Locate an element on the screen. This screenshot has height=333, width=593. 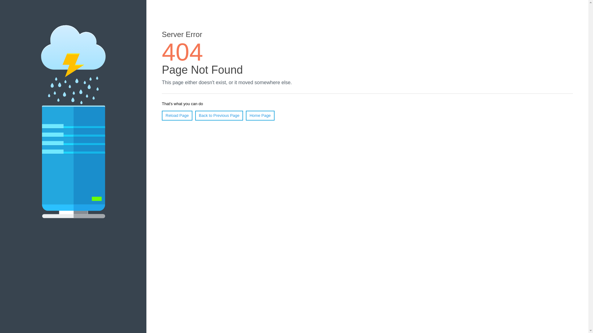
Home Page is located at coordinates (260, 116).